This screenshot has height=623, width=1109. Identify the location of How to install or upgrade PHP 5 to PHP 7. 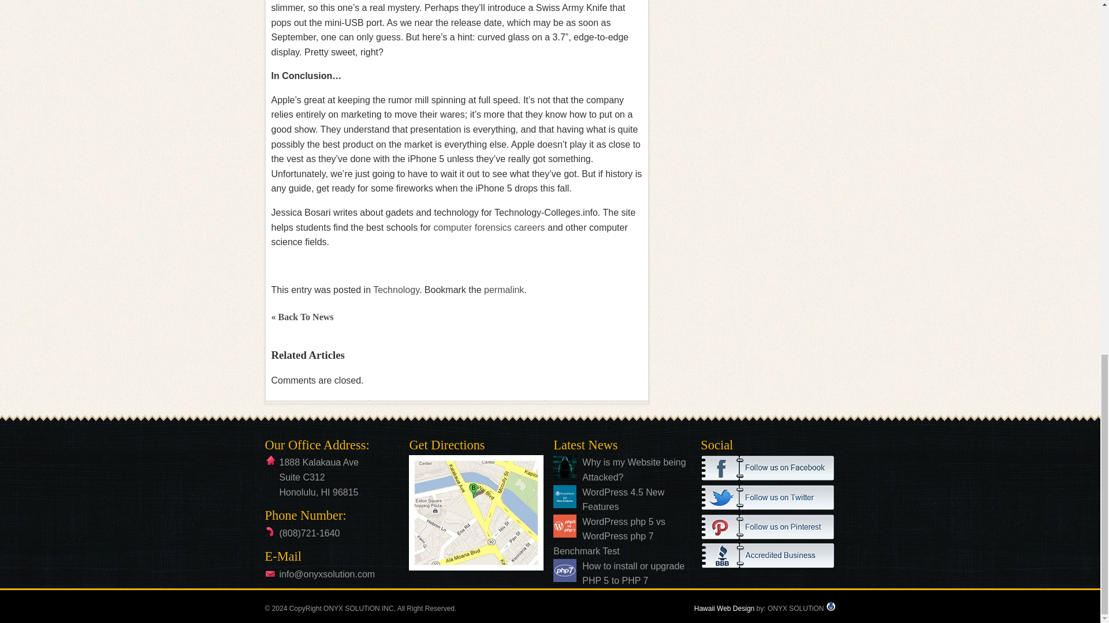
(633, 573).